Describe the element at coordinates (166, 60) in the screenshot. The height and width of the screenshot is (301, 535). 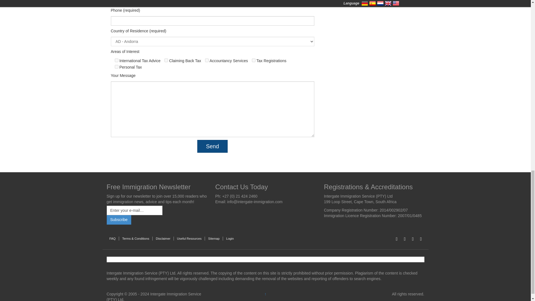
I see `Claiming Back Tax` at that location.